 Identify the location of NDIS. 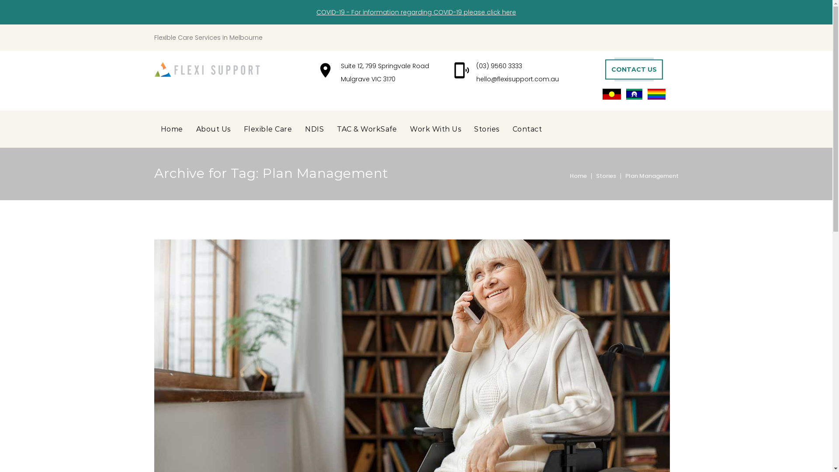
(315, 129).